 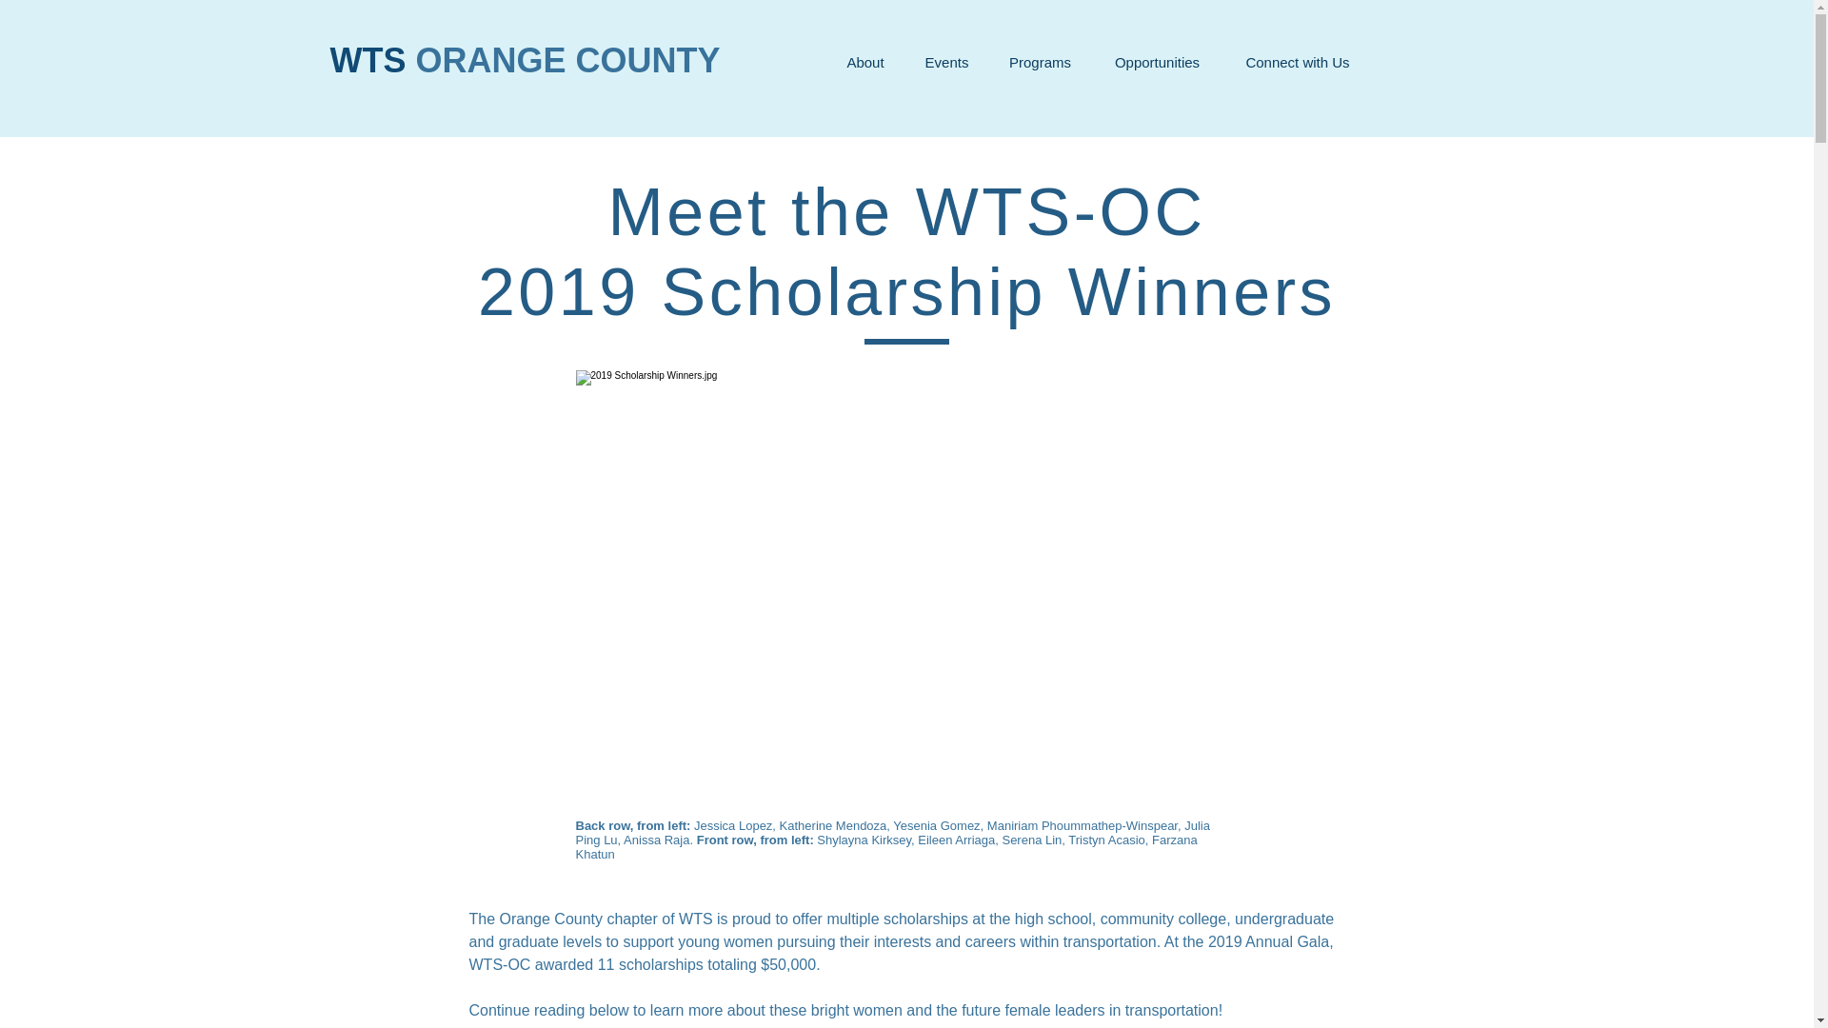 What do you see at coordinates (1157, 63) in the screenshot?
I see `Opportunities` at bounding box center [1157, 63].